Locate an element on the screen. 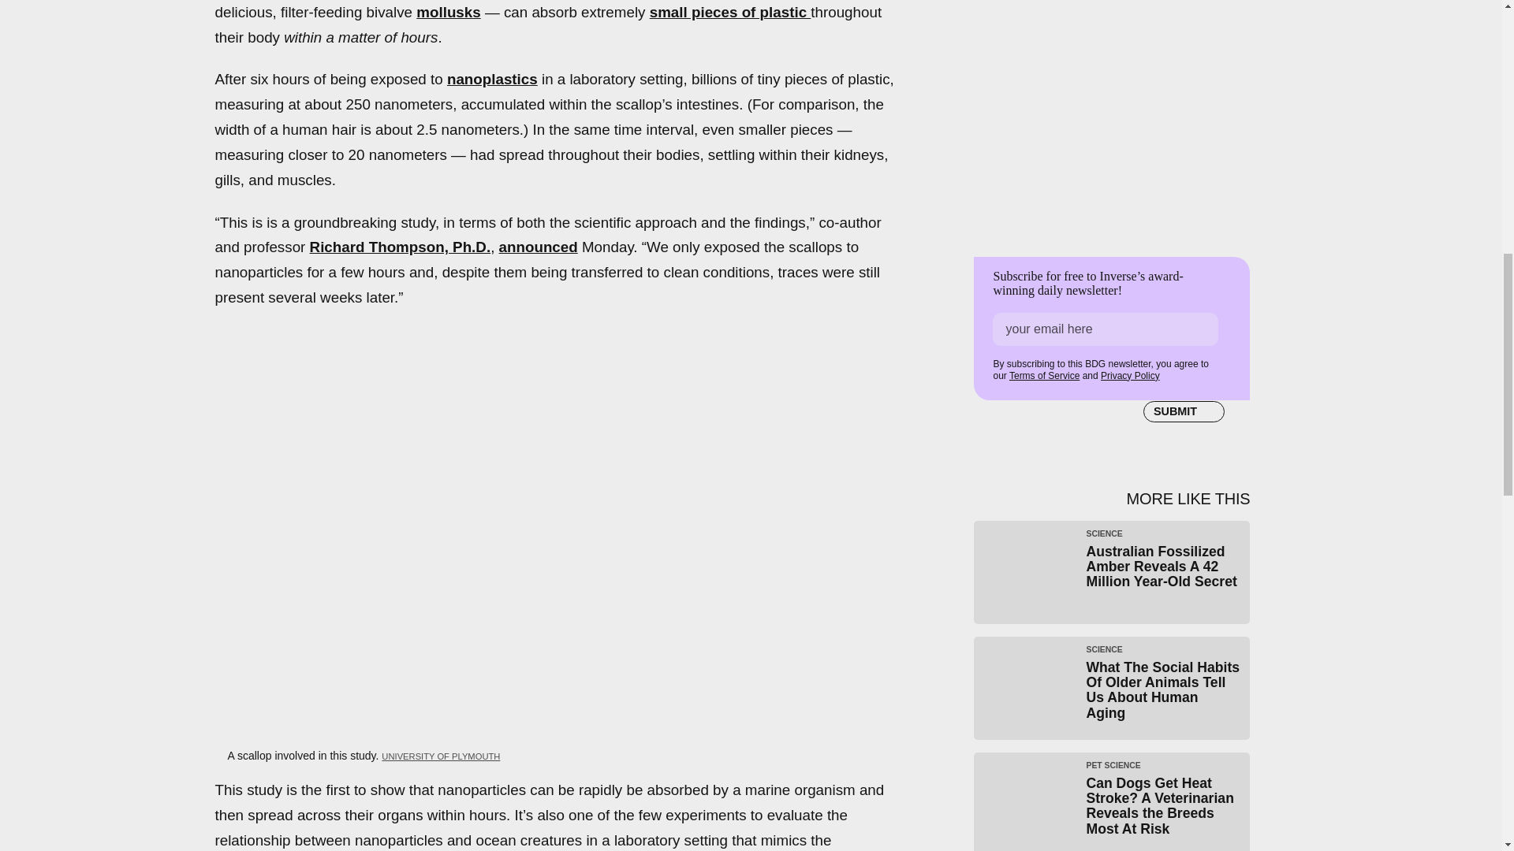 This screenshot has height=851, width=1514. Terms of Service is located at coordinates (1044, 375).